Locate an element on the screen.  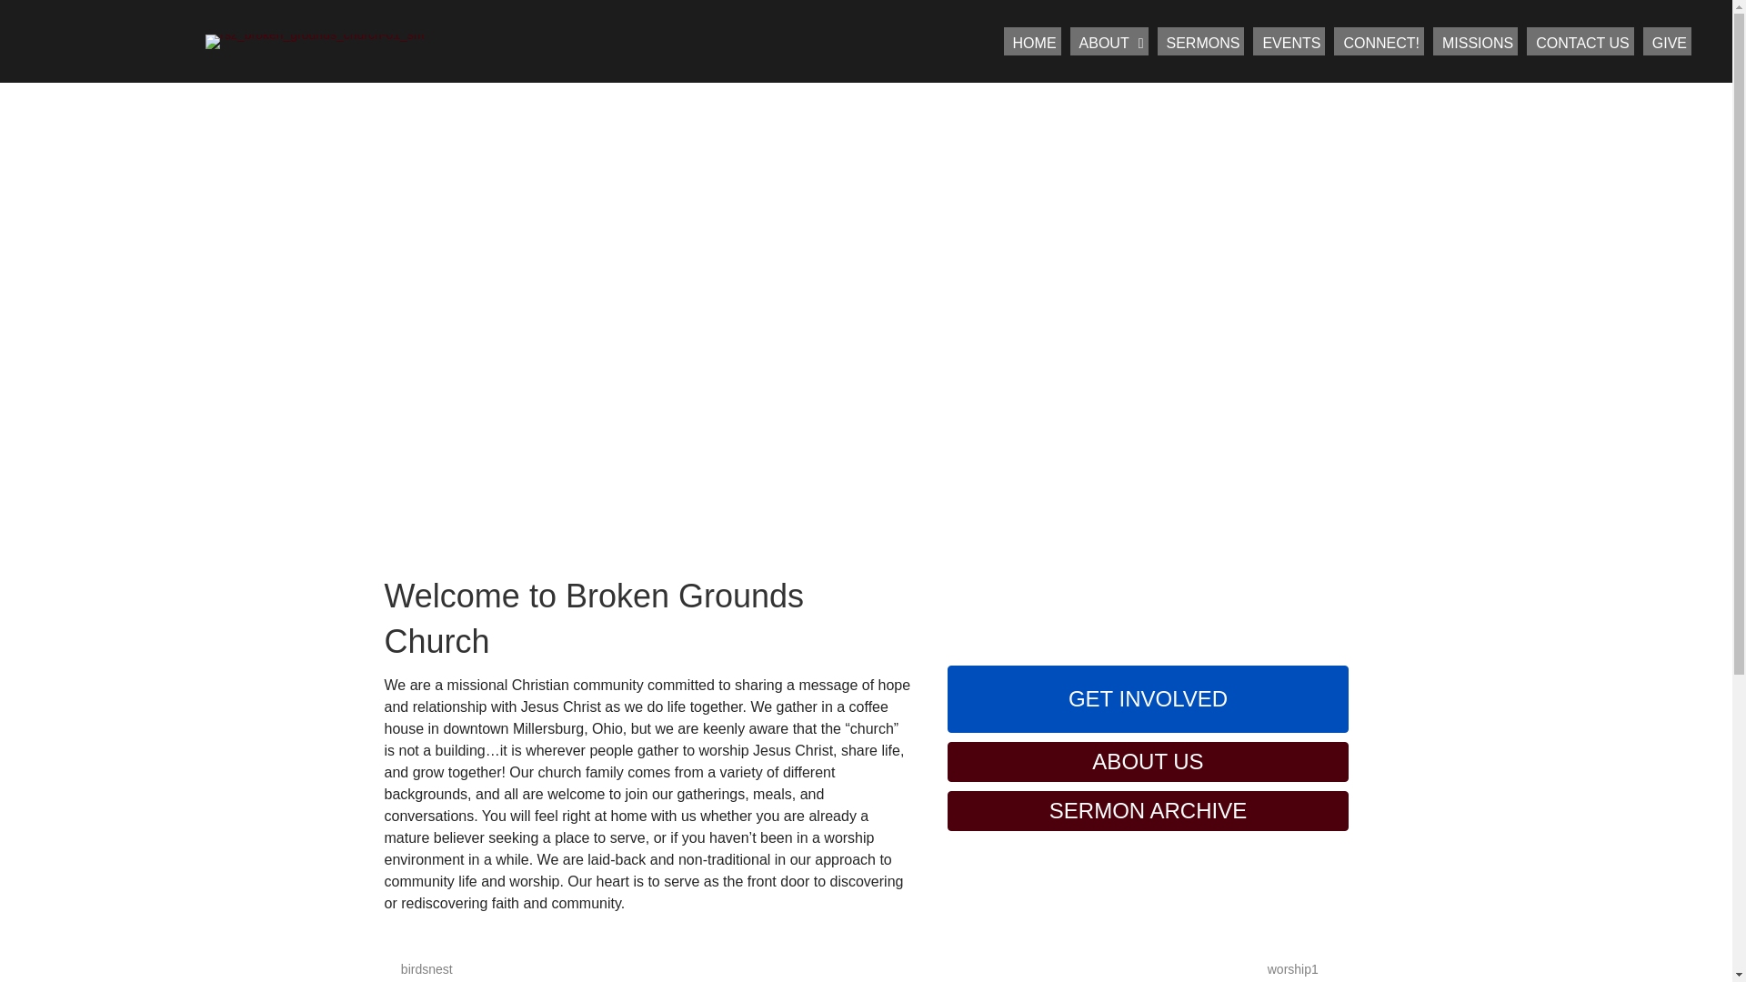
MISSIONS is located at coordinates (1475, 41).